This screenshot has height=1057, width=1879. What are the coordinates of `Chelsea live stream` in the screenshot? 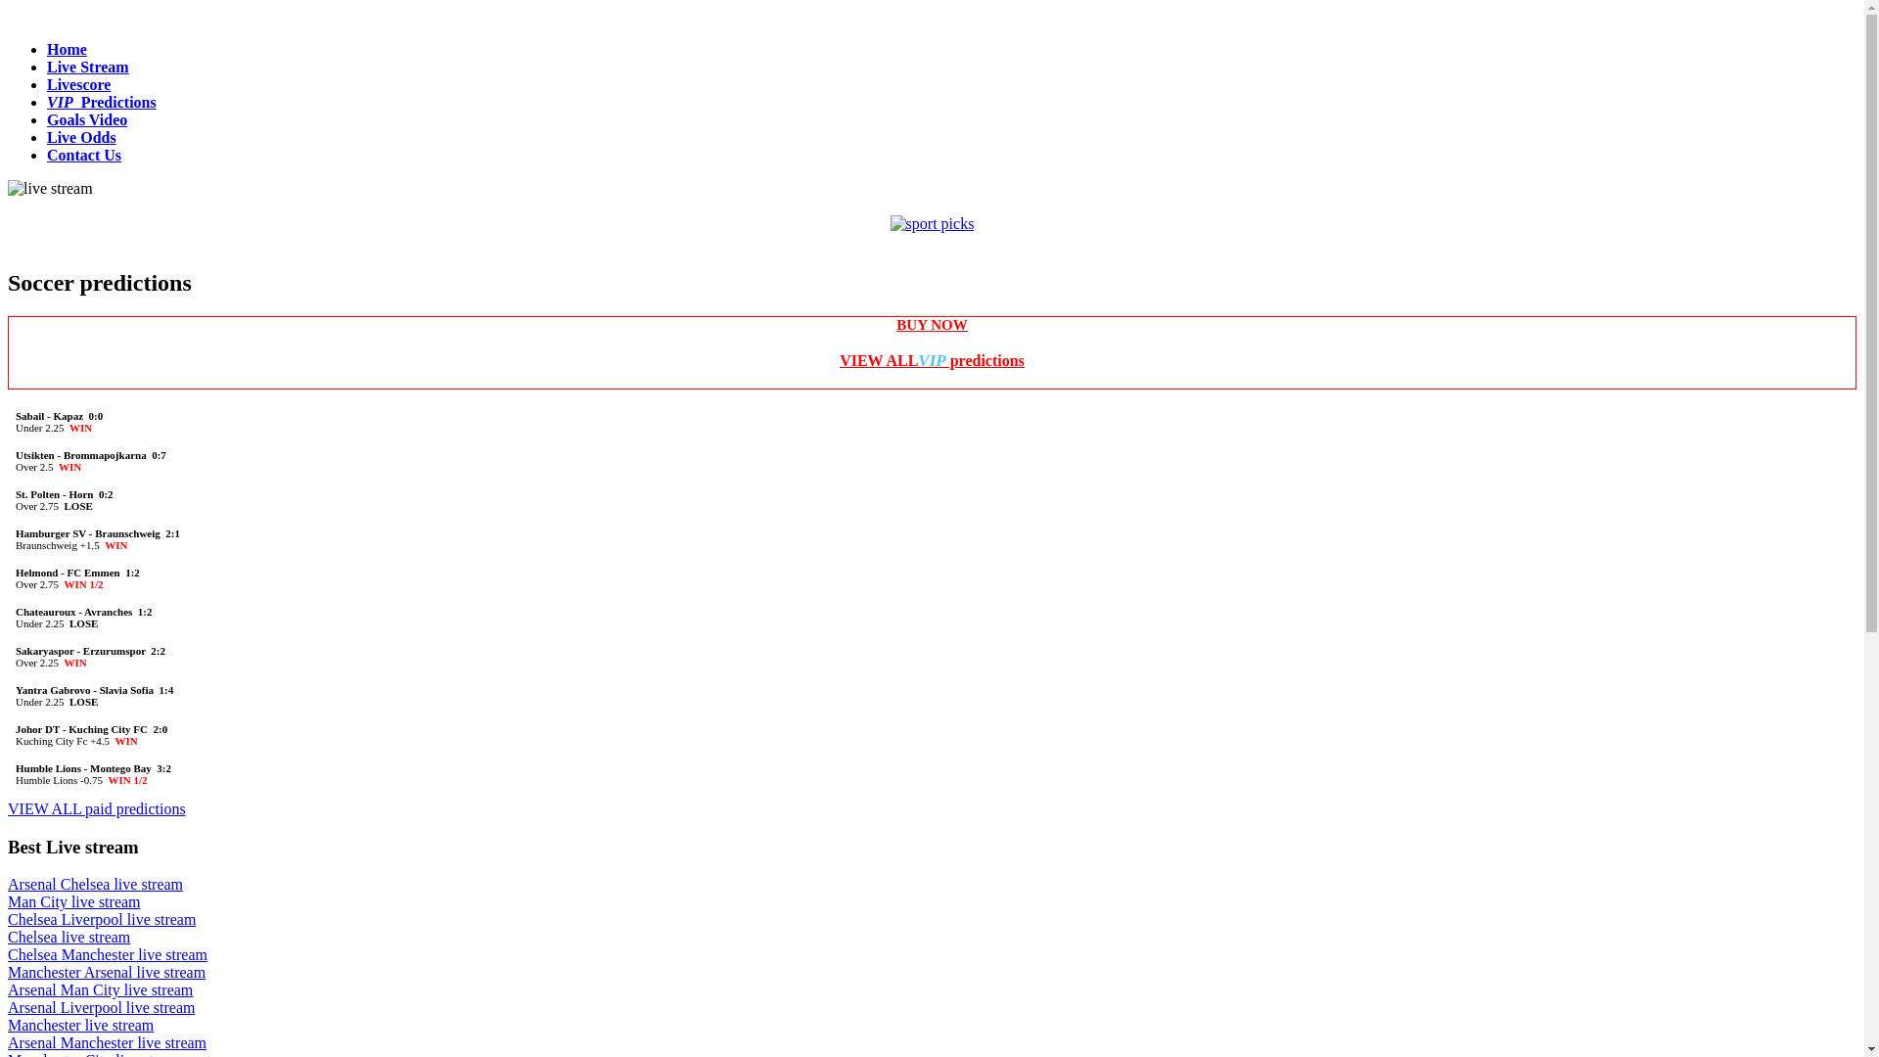 It's located at (69, 938).